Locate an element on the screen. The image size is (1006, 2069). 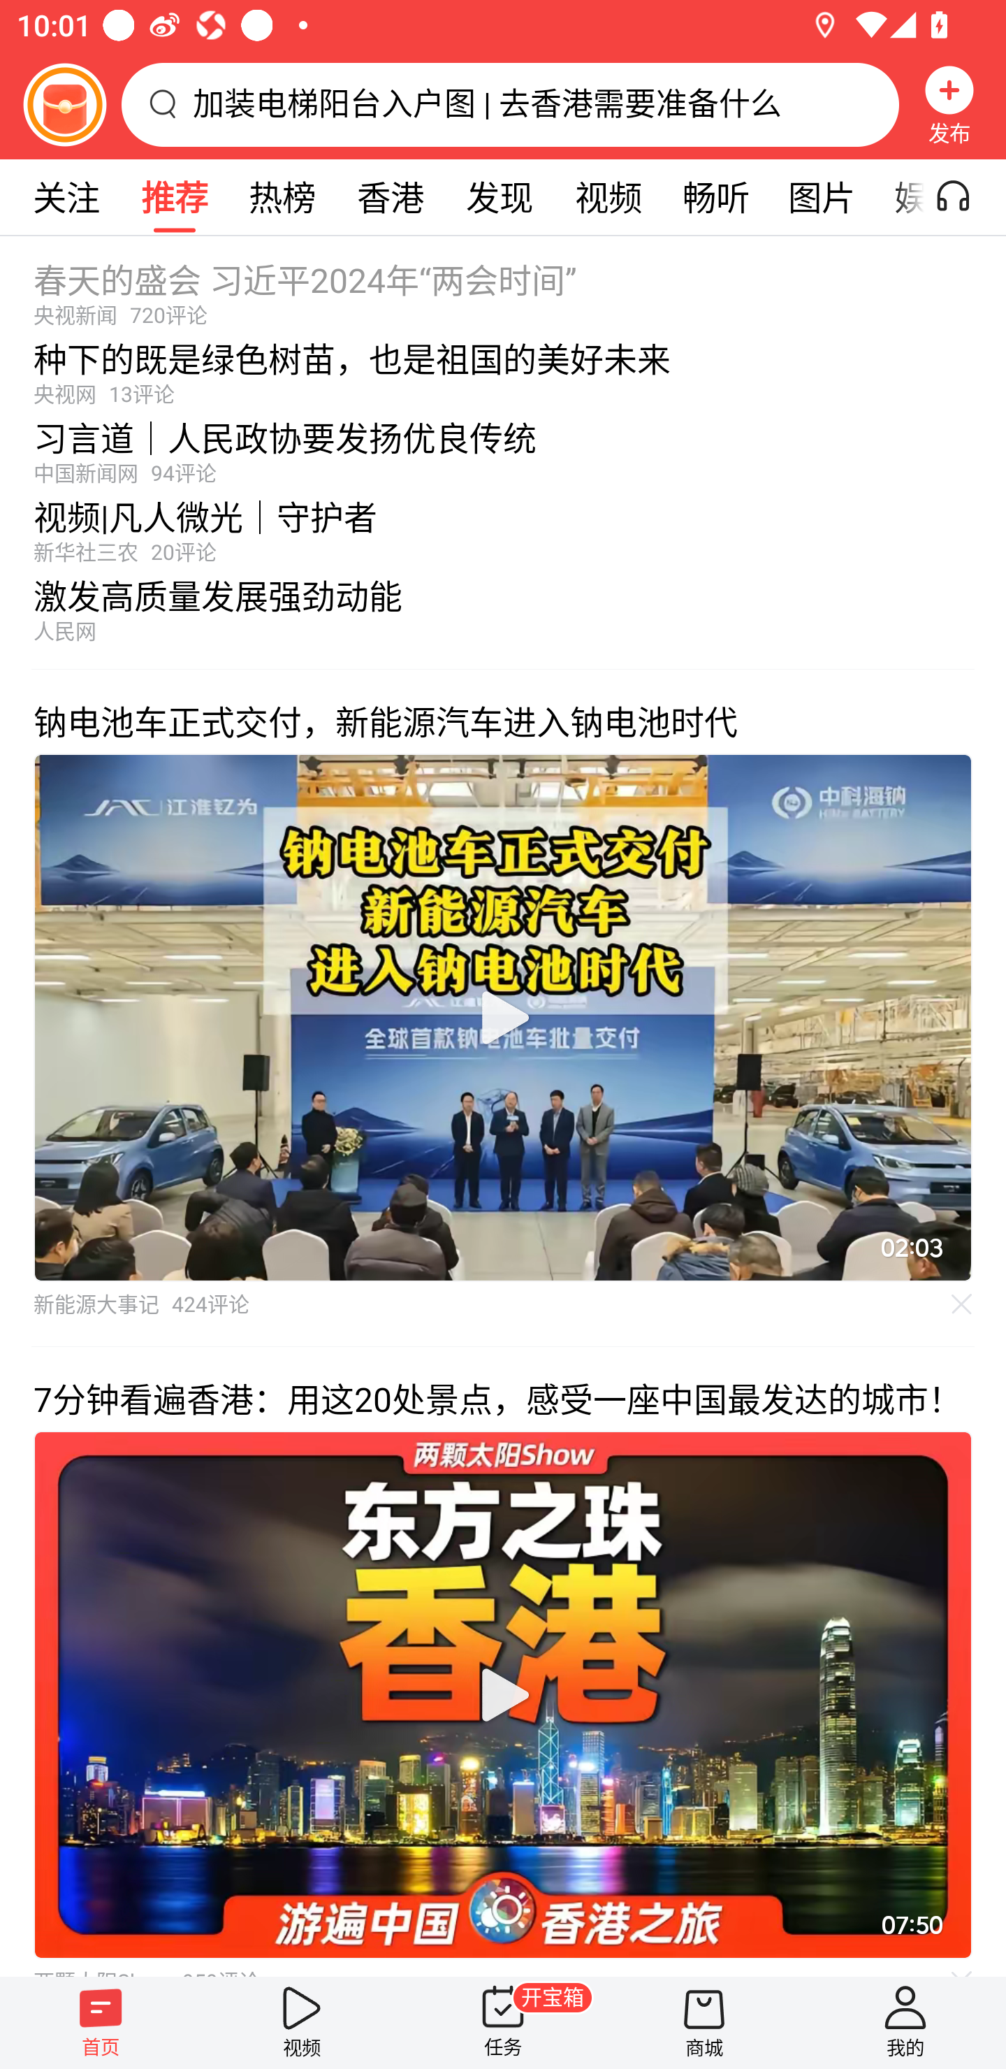
关注 is located at coordinates (66, 197).